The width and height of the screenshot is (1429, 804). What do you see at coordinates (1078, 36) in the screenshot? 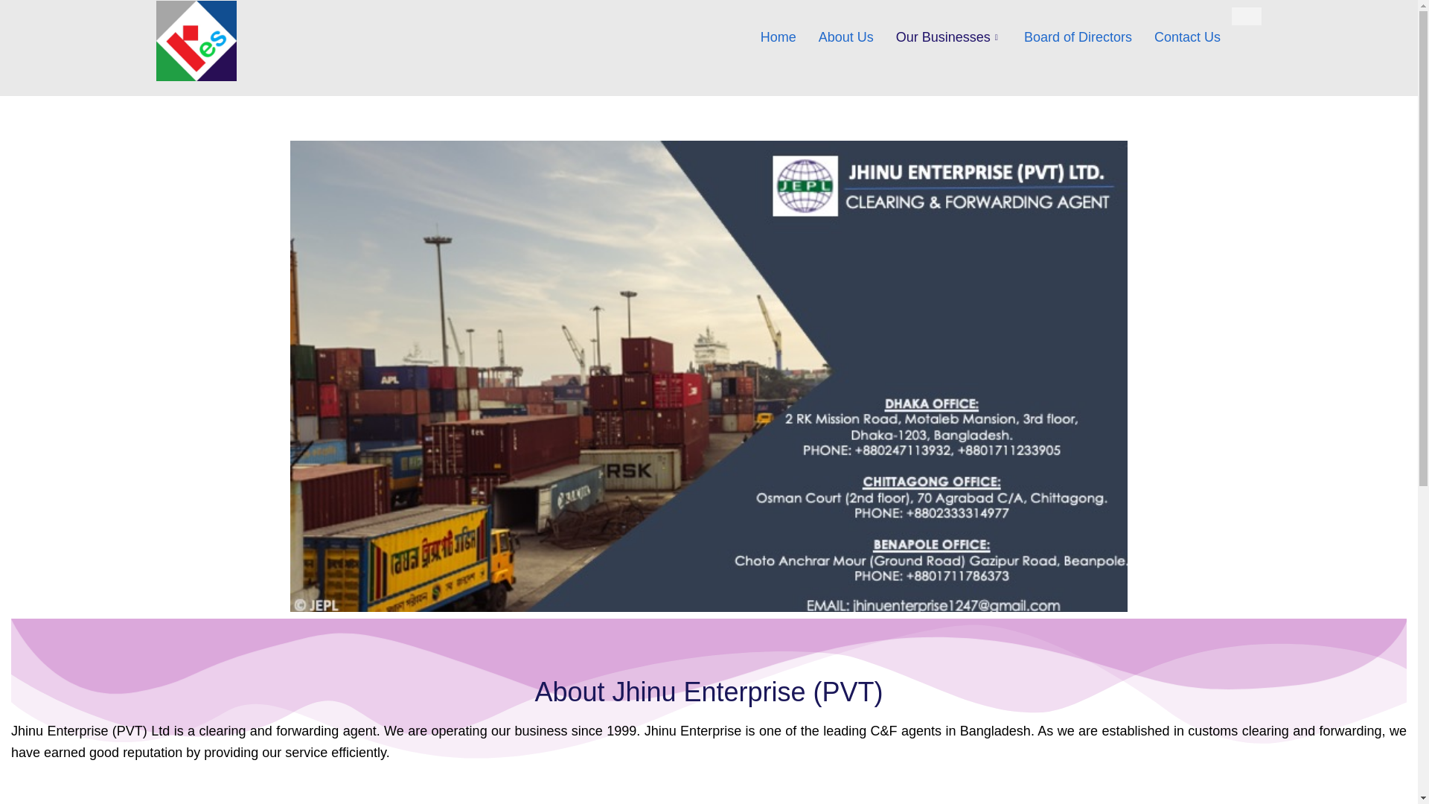
I see `Board of Directors` at bounding box center [1078, 36].